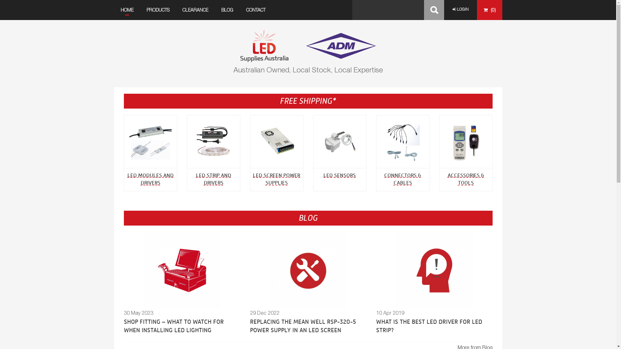 The image size is (621, 349). I want to click on led_lighting_shop_fitters, so click(190, 278).